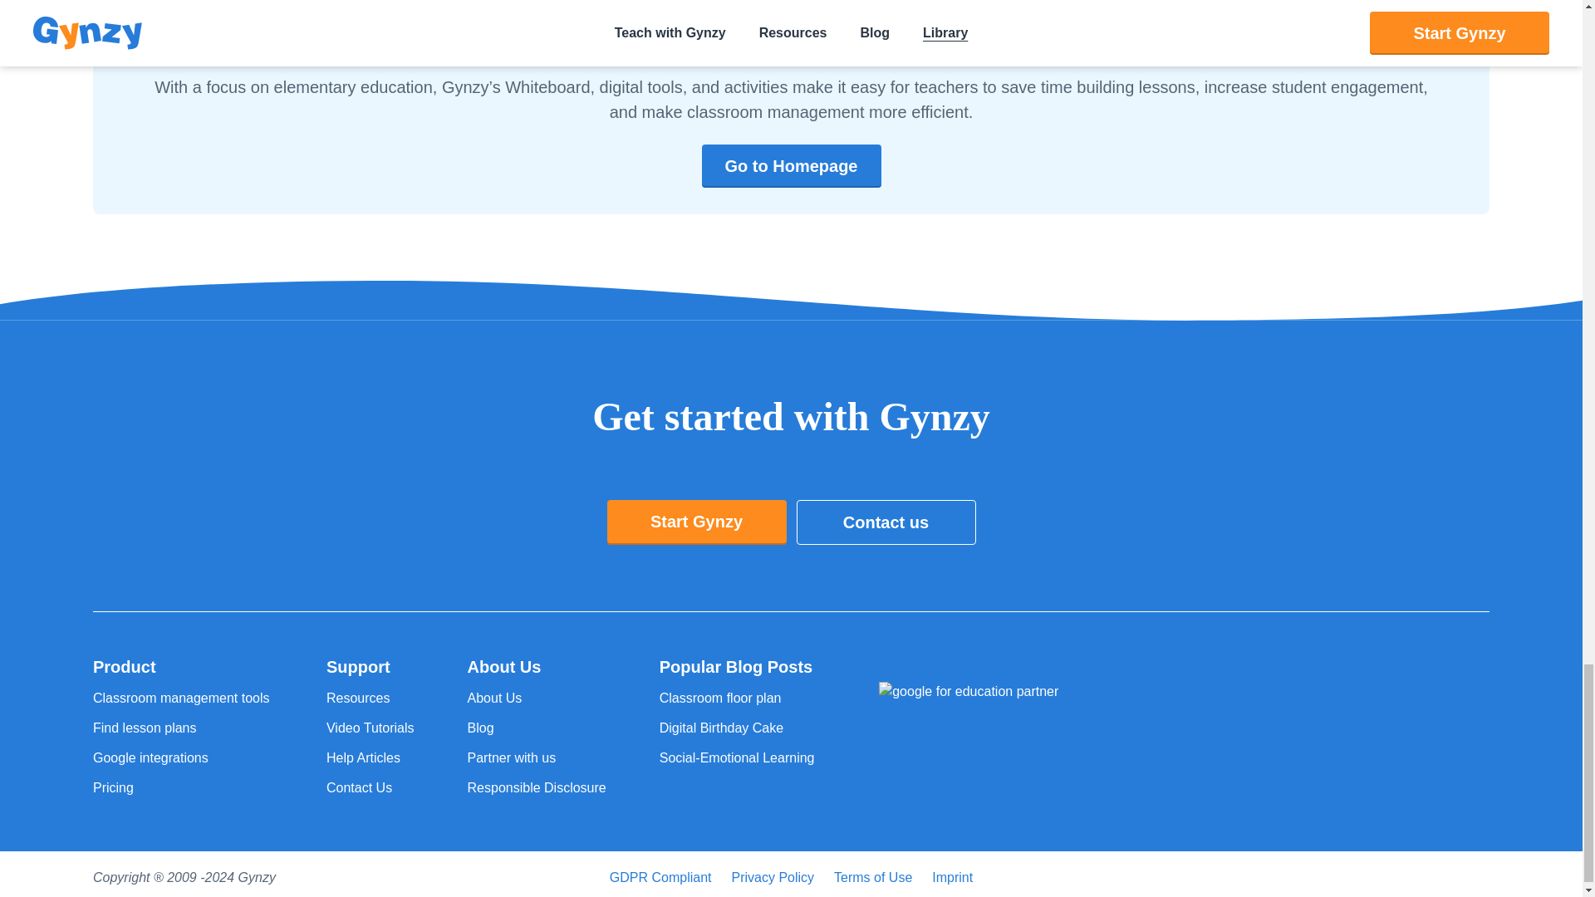 The width and height of the screenshot is (1595, 897). Describe the element at coordinates (886, 522) in the screenshot. I see `Contact us` at that location.